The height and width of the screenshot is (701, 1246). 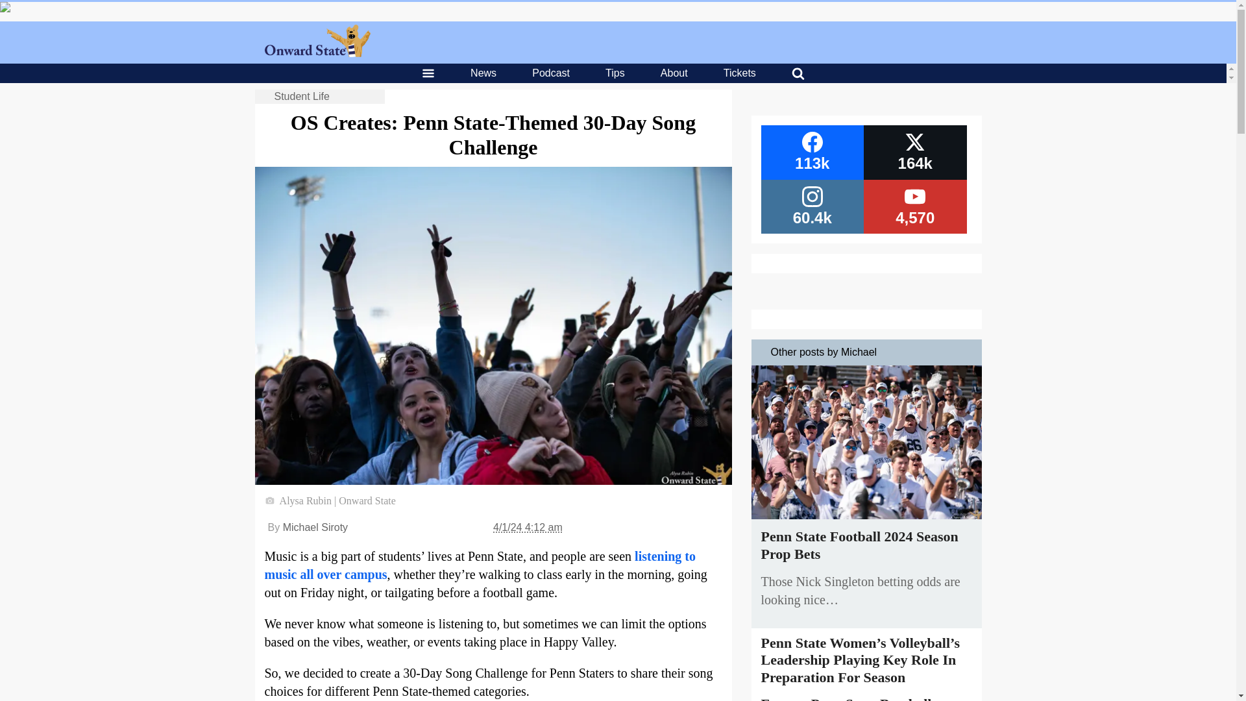 What do you see at coordinates (301, 96) in the screenshot?
I see `Student Life` at bounding box center [301, 96].